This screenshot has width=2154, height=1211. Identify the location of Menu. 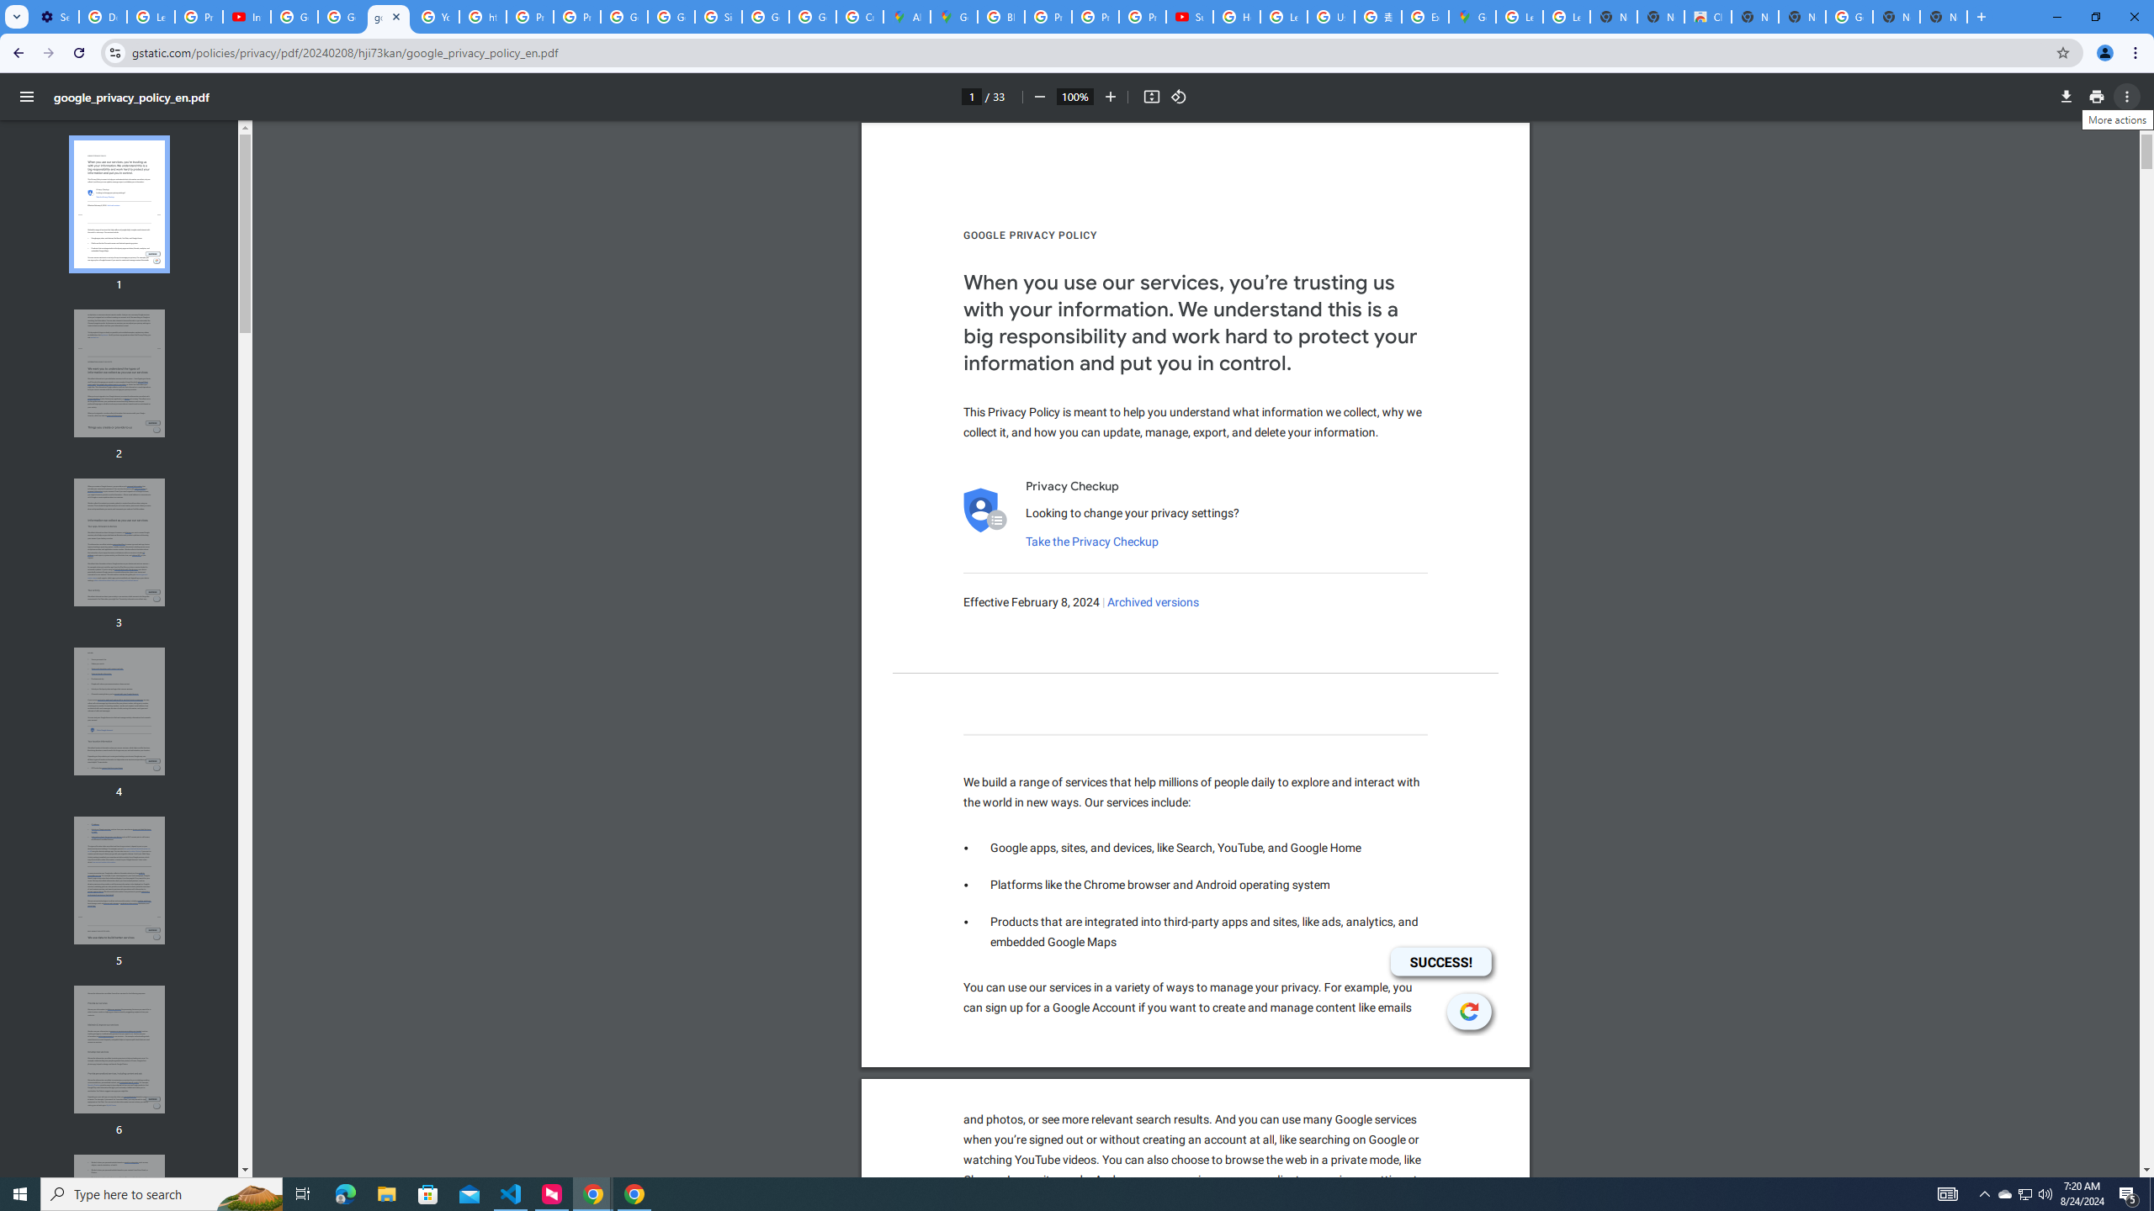
(27, 97).